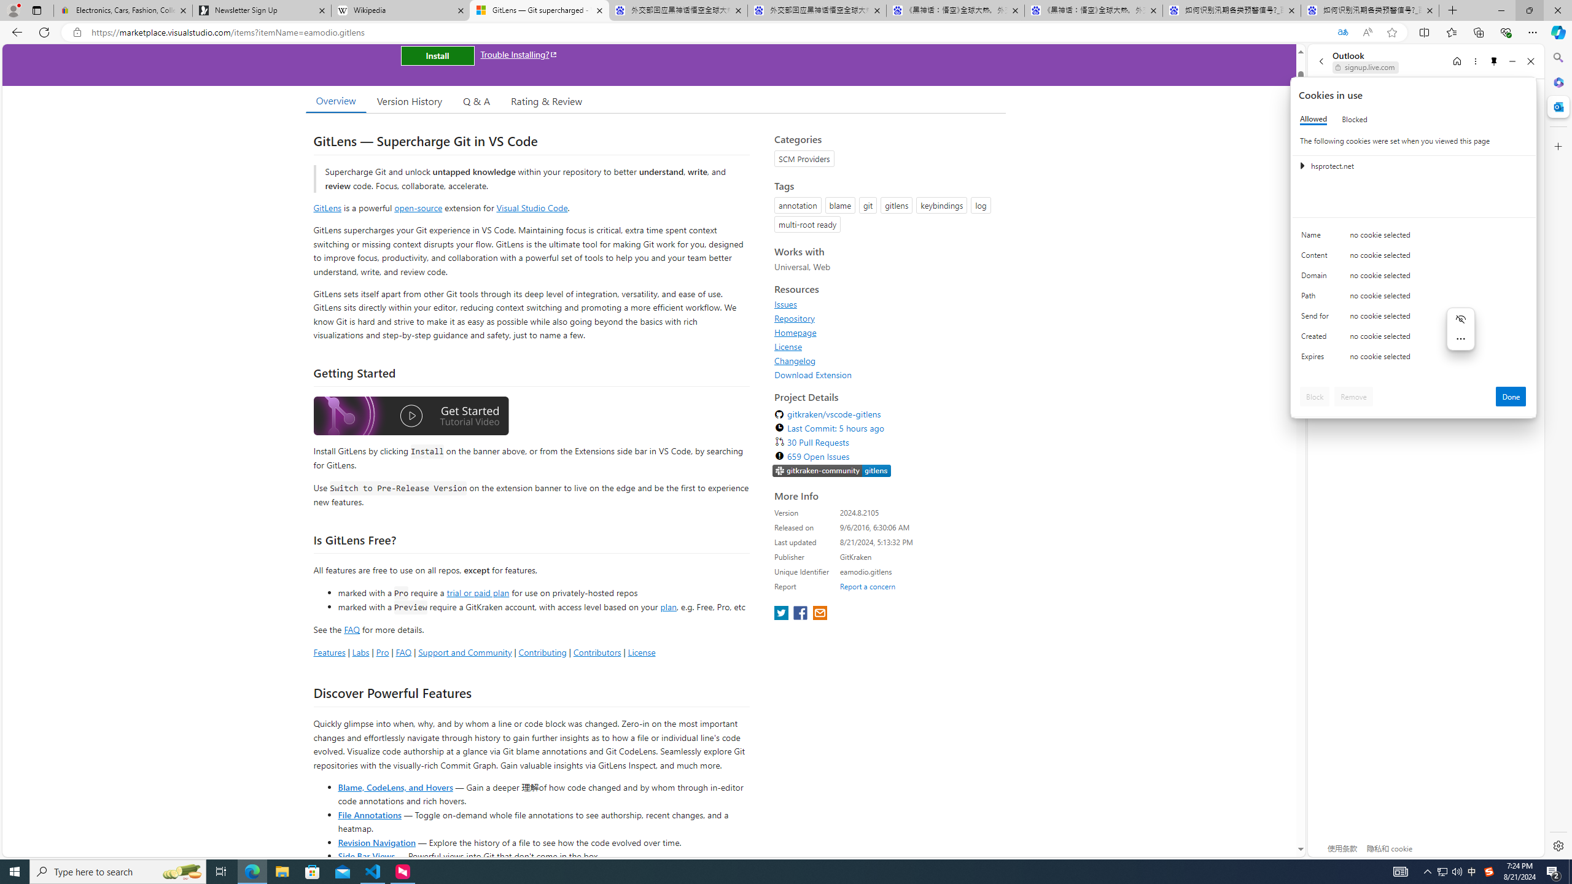  What do you see at coordinates (1355, 119) in the screenshot?
I see `Blocked` at bounding box center [1355, 119].